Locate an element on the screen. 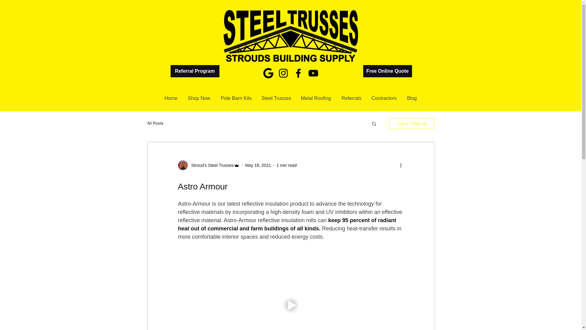 Image resolution: width=586 pixels, height=330 pixels. Metal Roofing is located at coordinates (316, 98).